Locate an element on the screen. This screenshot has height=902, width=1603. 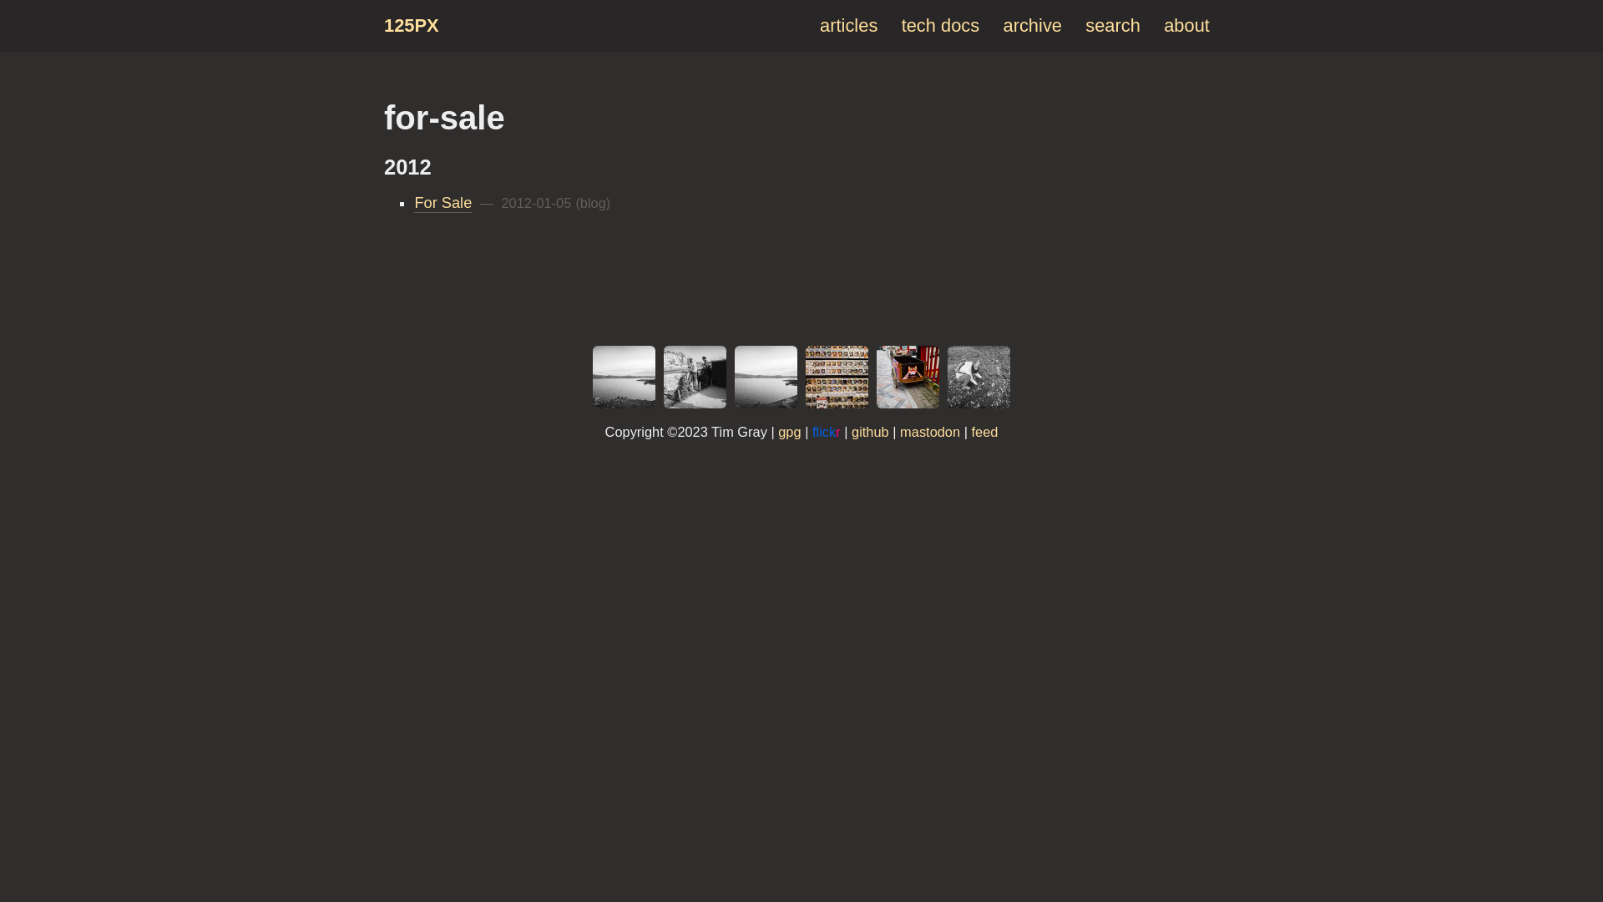
flickr is located at coordinates (827, 432).